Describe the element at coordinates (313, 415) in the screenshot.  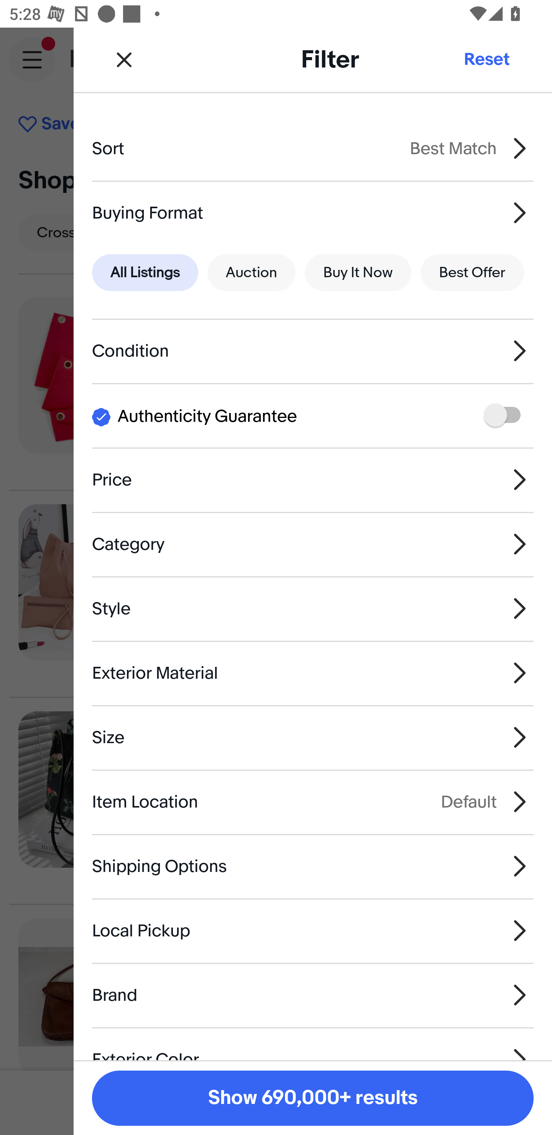
I see `I  Authenticity Guarantee` at that location.